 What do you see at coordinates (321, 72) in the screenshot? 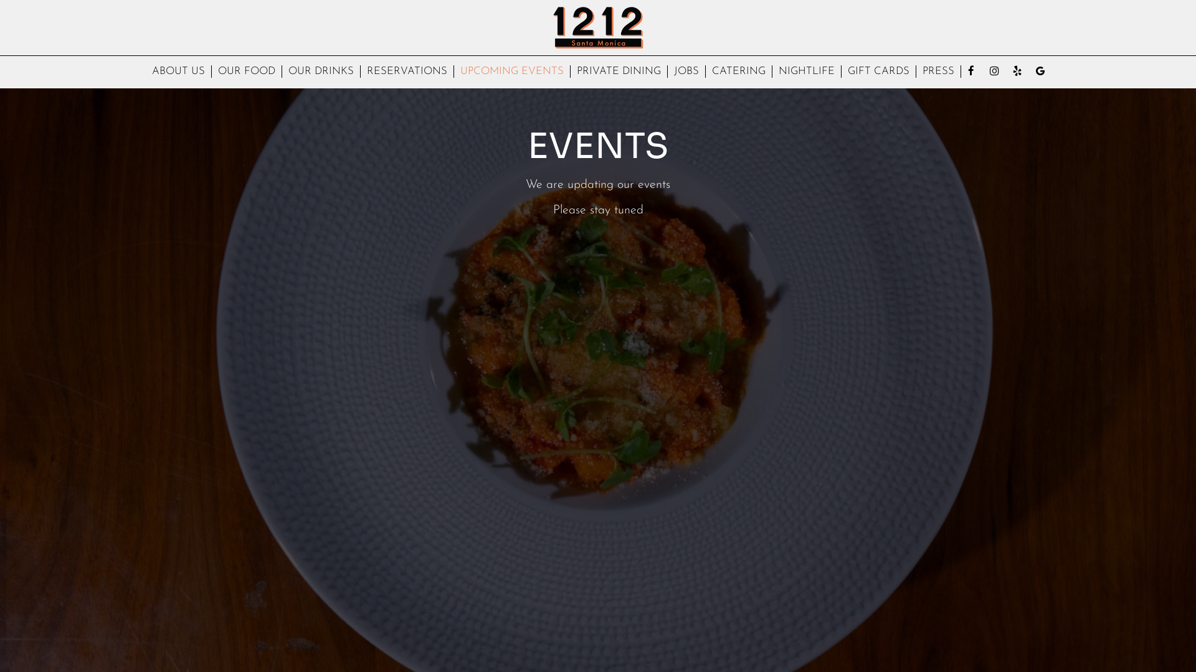
I see `OUR DRINKS` at bounding box center [321, 72].